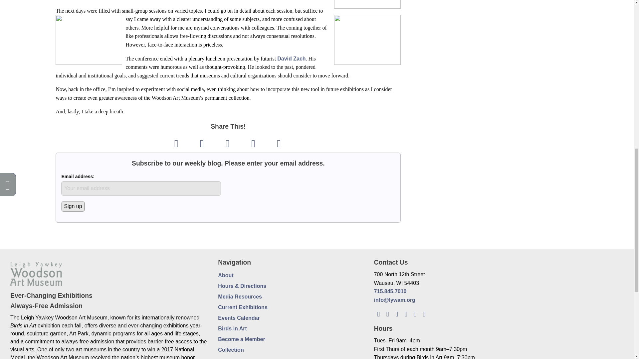 The height and width of the screenshot is (359, 639). I want to click on Instagram, so click(405, 313).